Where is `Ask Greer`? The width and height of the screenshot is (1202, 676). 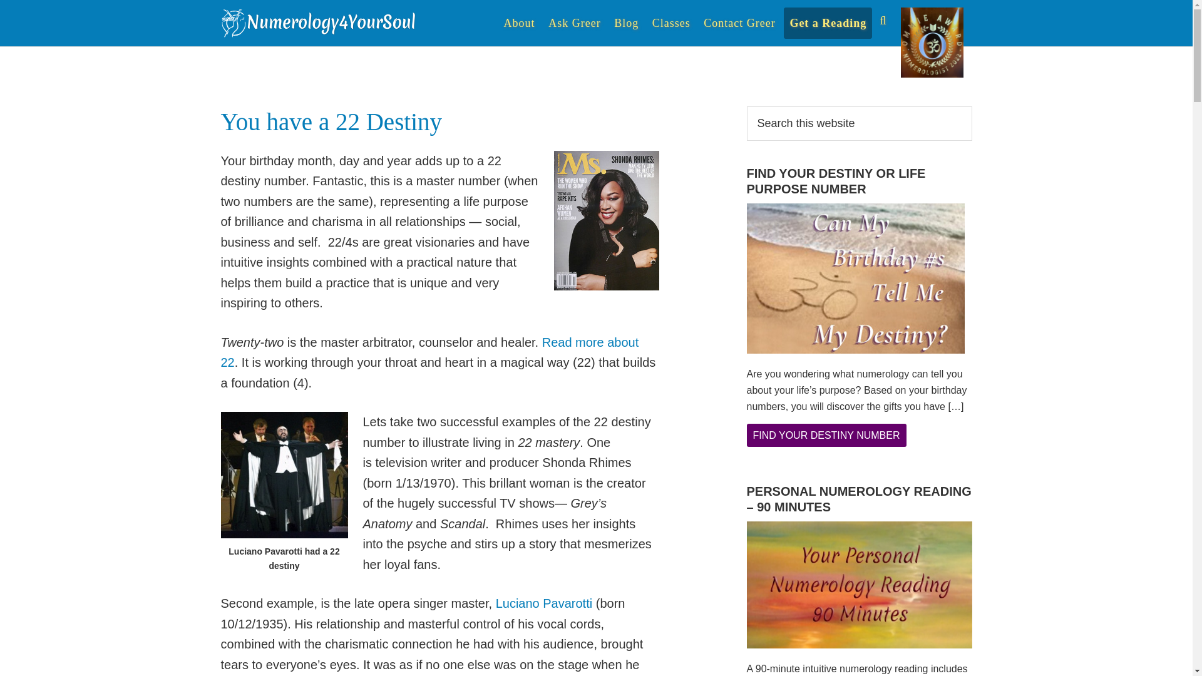
Ask Greer is located at coordinates (574, 23).